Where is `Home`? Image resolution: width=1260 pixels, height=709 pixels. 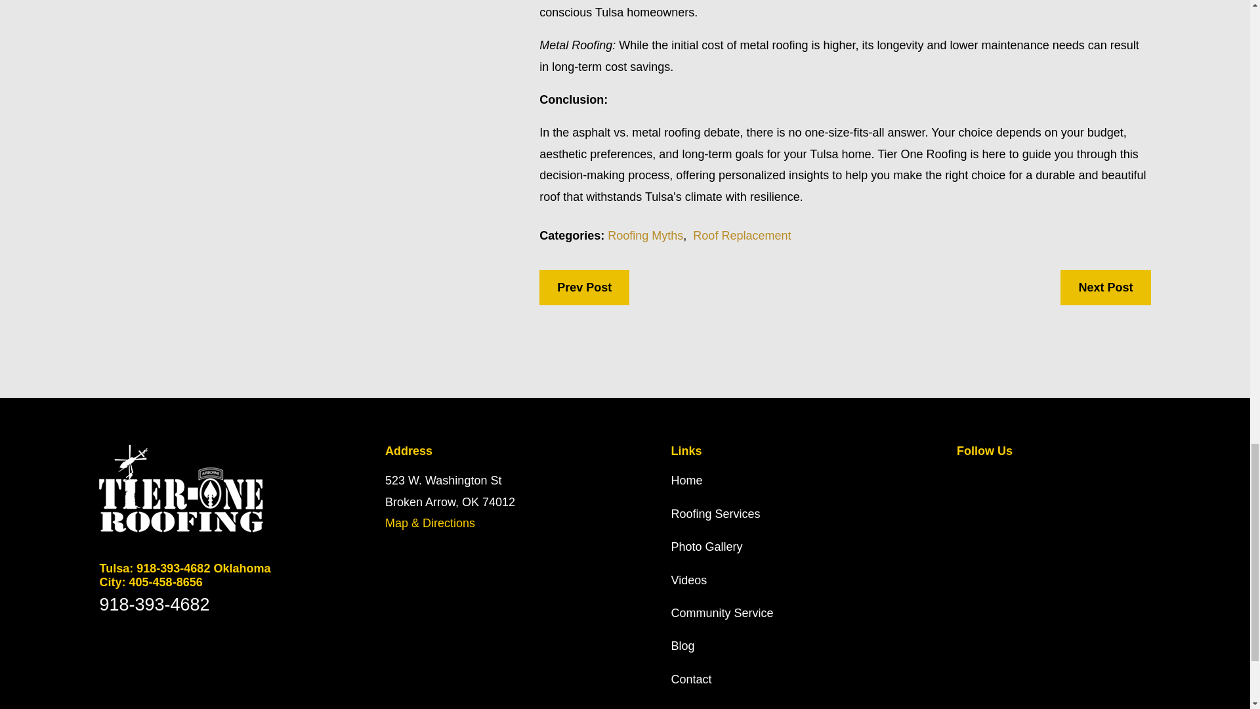
Home is located at coordinates (194, 488).